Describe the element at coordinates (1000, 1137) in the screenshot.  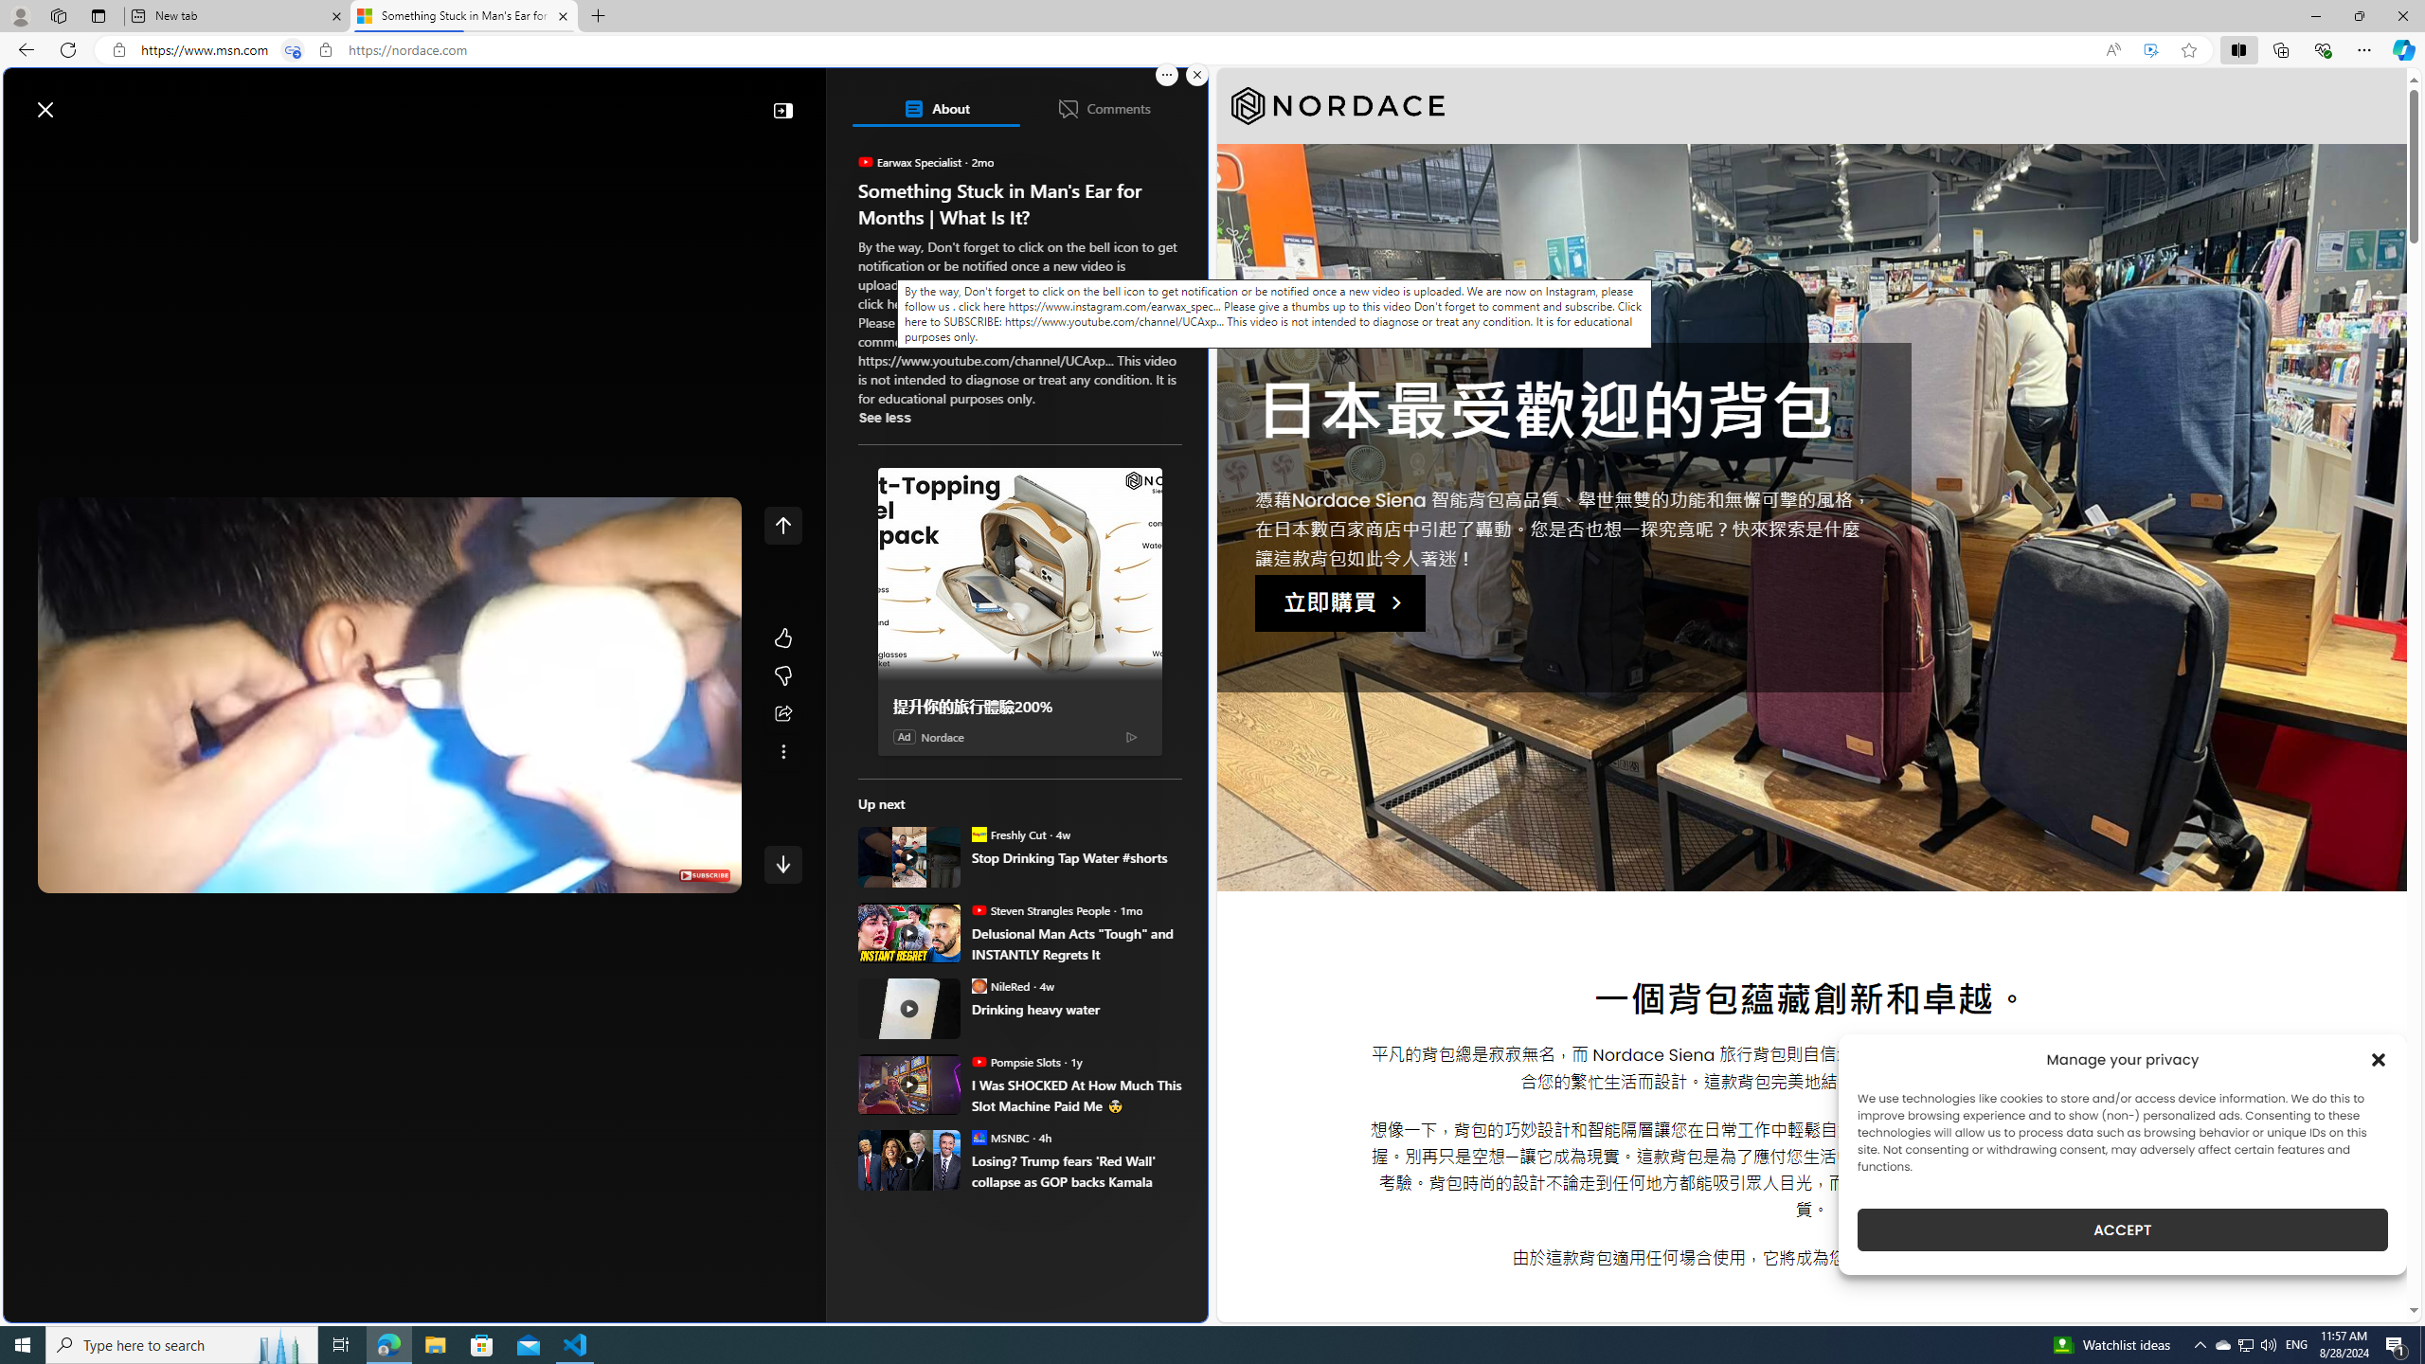
I see `MSNBC MSNBC` at that location.